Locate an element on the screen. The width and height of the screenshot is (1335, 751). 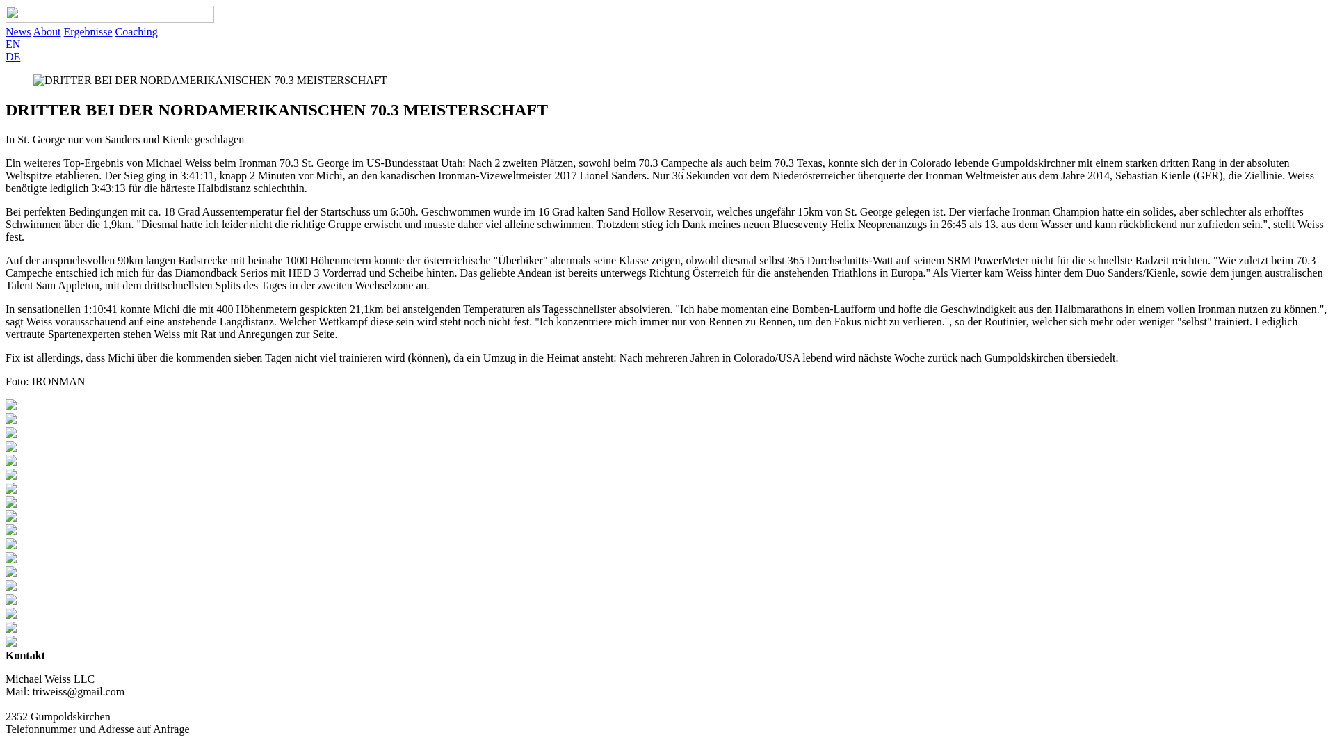
DE is located at coordinates (13, 57).